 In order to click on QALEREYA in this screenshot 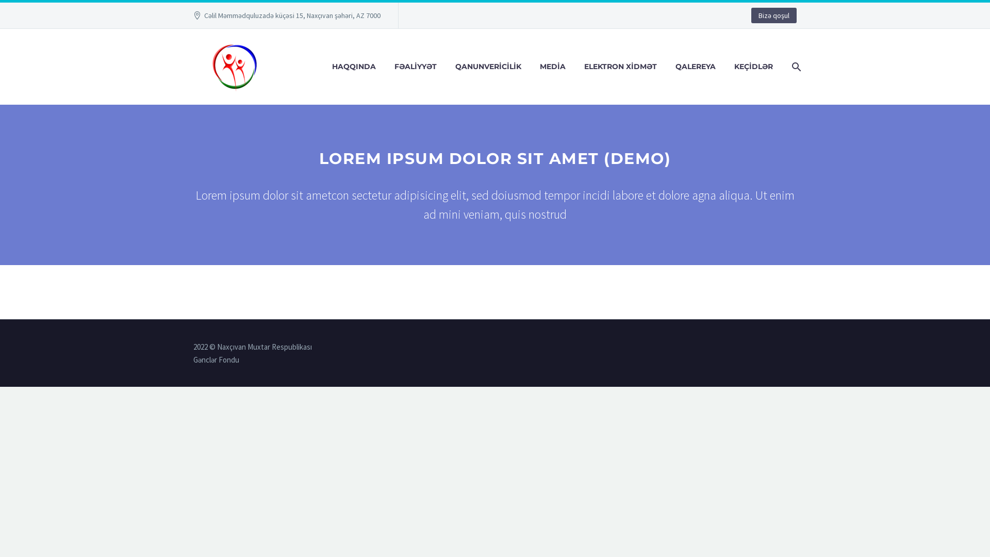, I will do `click(696, 67)`.